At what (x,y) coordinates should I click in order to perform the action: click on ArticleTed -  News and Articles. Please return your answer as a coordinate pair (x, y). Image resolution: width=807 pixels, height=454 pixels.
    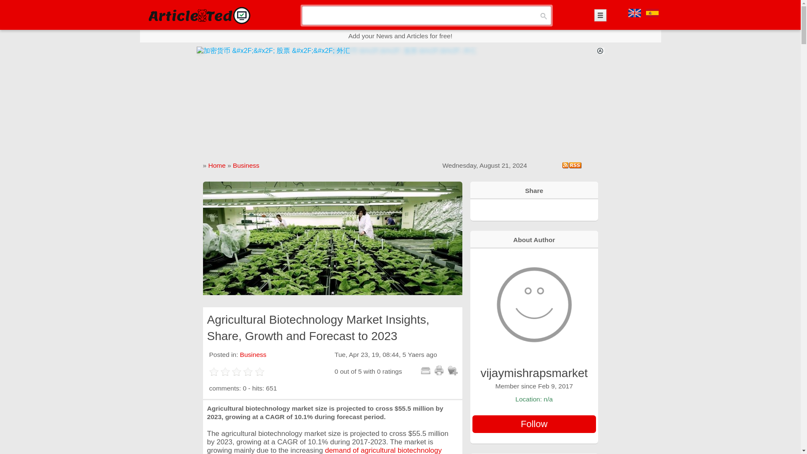
    Looking at the image, I should click on (198, 15).